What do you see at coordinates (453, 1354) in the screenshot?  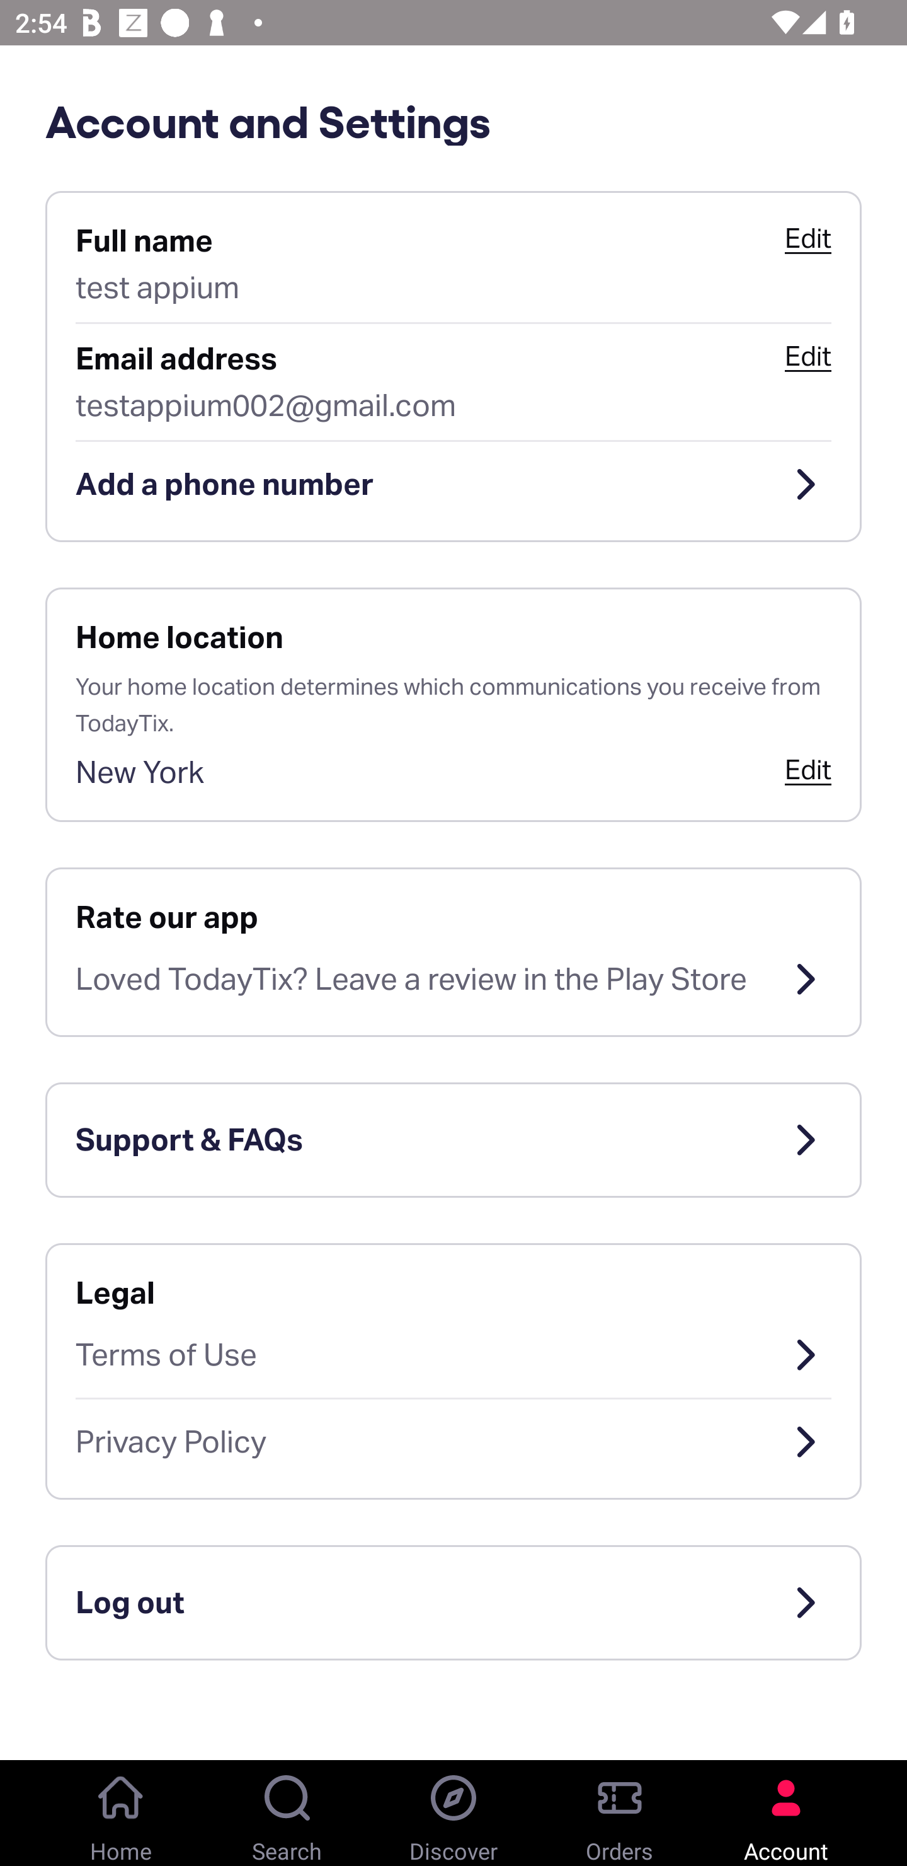 I see `Terms of Use` at bounding box center [453, 1354].